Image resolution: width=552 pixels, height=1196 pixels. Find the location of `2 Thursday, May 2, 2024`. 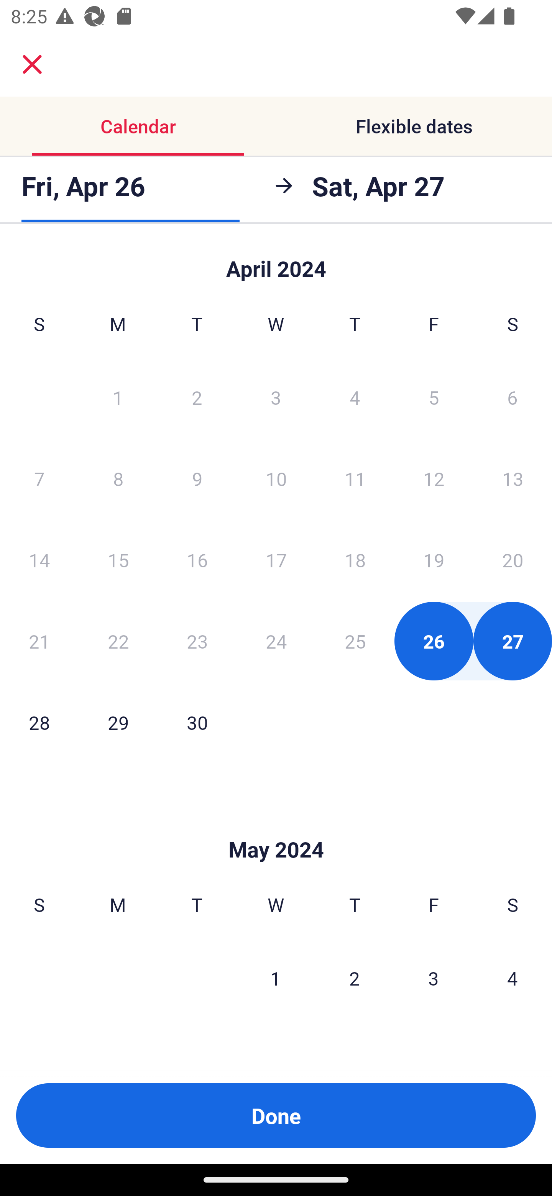

2 Thursday, May 2, 2024 is located at coordinates (355, 978).